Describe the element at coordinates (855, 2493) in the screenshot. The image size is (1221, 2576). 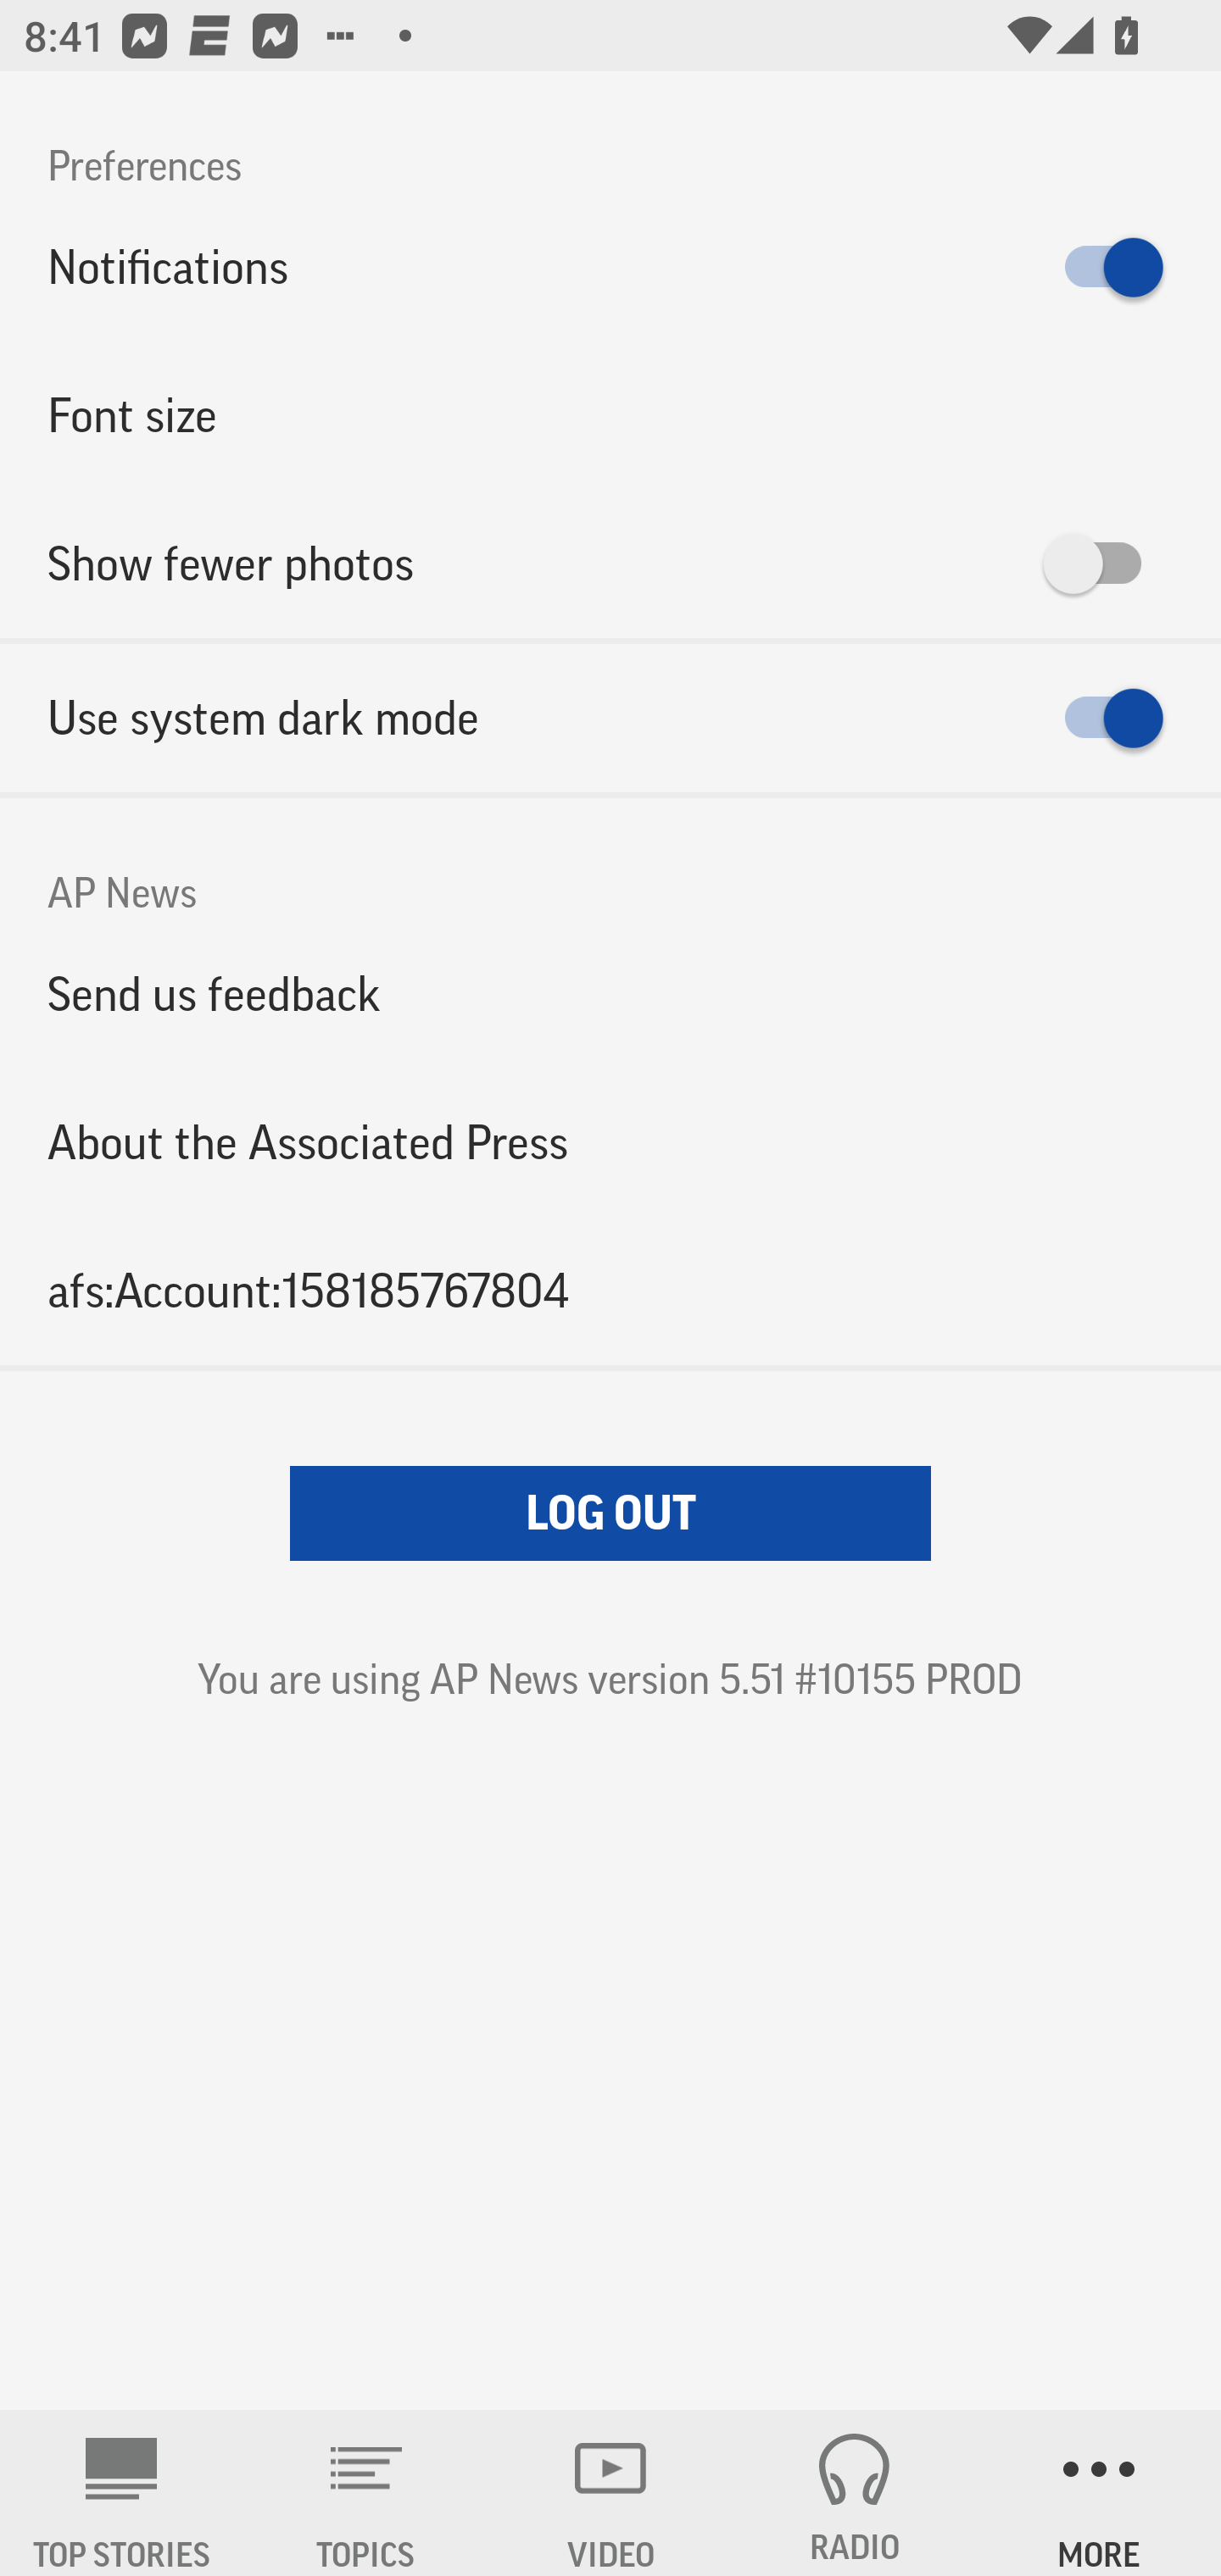
I see `RADIO` at that location.